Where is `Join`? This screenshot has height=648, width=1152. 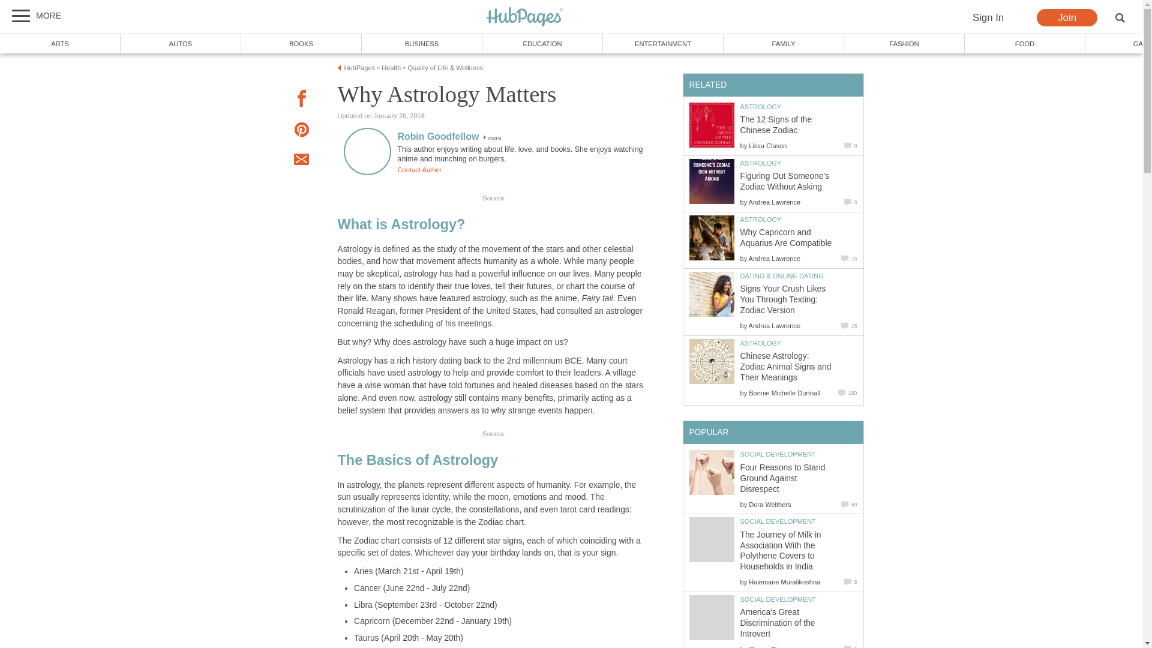
Join is located at coordinates (1067, 18).